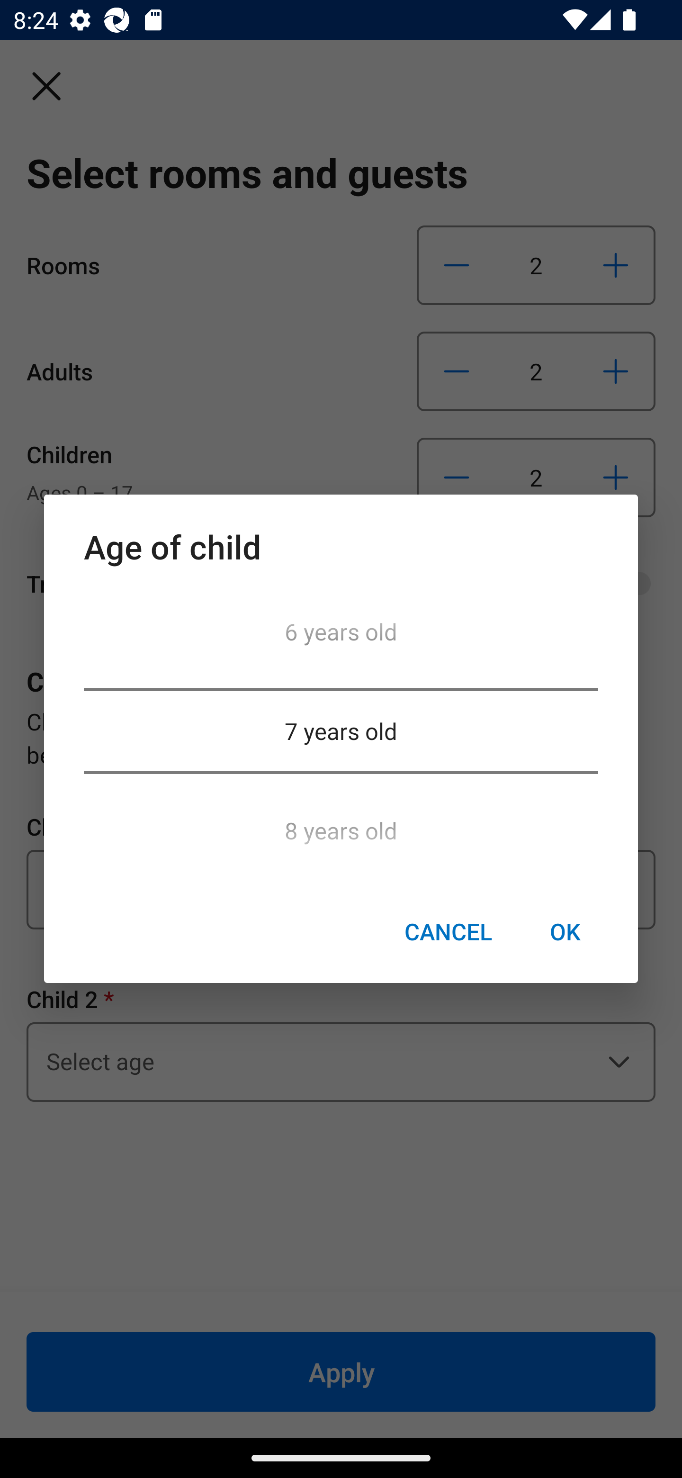  Describe the element at coordinates (341, 825) in the screenshot. I see `8 years old` at that location.